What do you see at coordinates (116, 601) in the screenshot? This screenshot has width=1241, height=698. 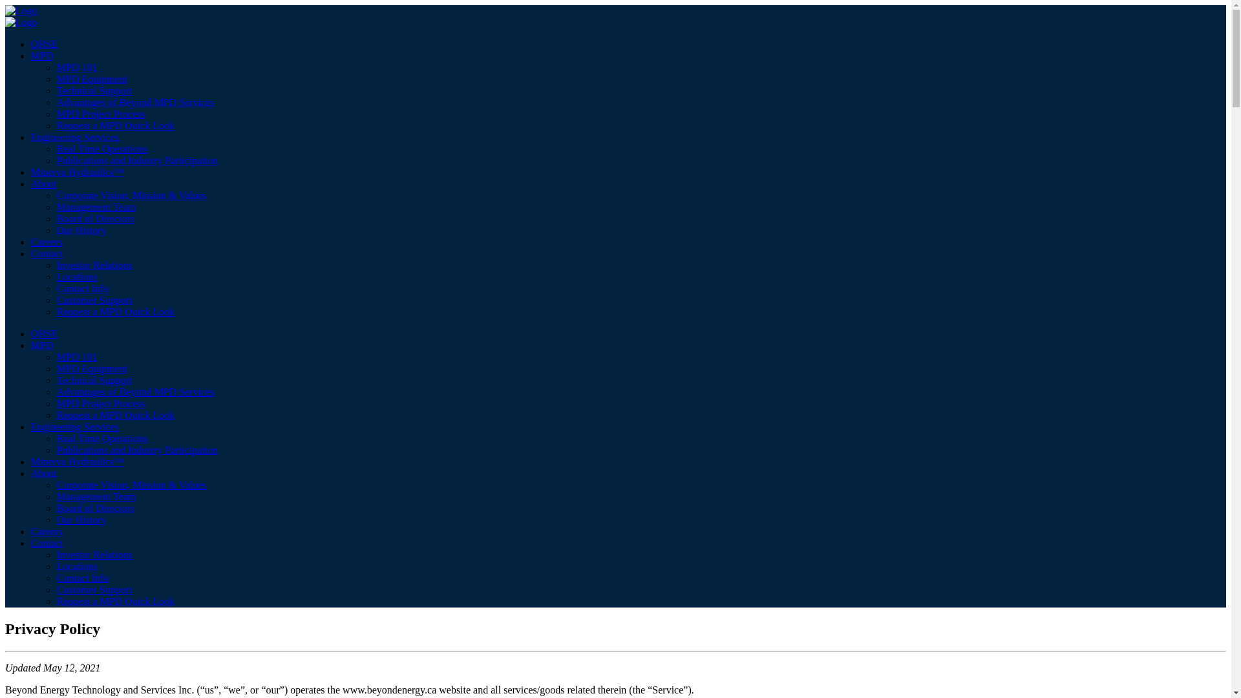 I see `Request a MPD Quick Look` at bounding box center [116, 601].